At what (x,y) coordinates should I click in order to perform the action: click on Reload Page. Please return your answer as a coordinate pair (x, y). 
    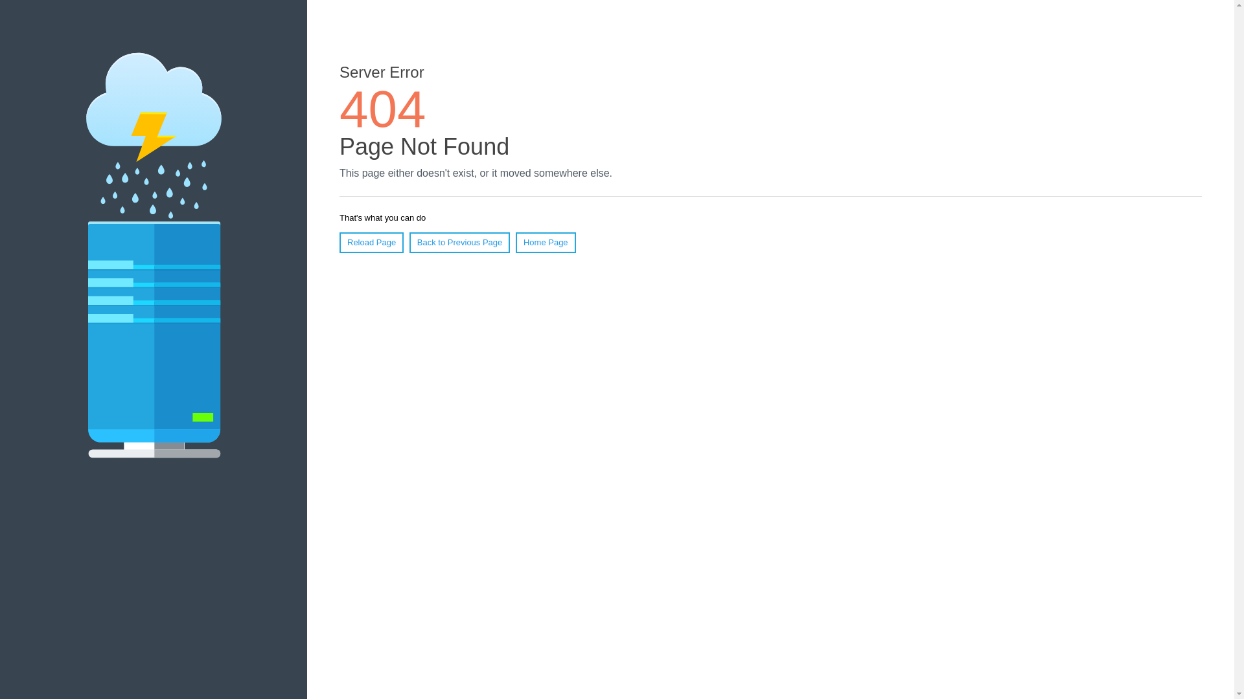
    Looking at the image, I should click on (372, 243).